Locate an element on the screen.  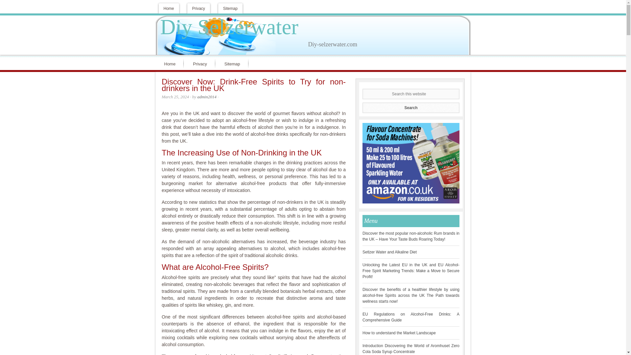
Diy Selzerwater is located at coordinates (229, 27).